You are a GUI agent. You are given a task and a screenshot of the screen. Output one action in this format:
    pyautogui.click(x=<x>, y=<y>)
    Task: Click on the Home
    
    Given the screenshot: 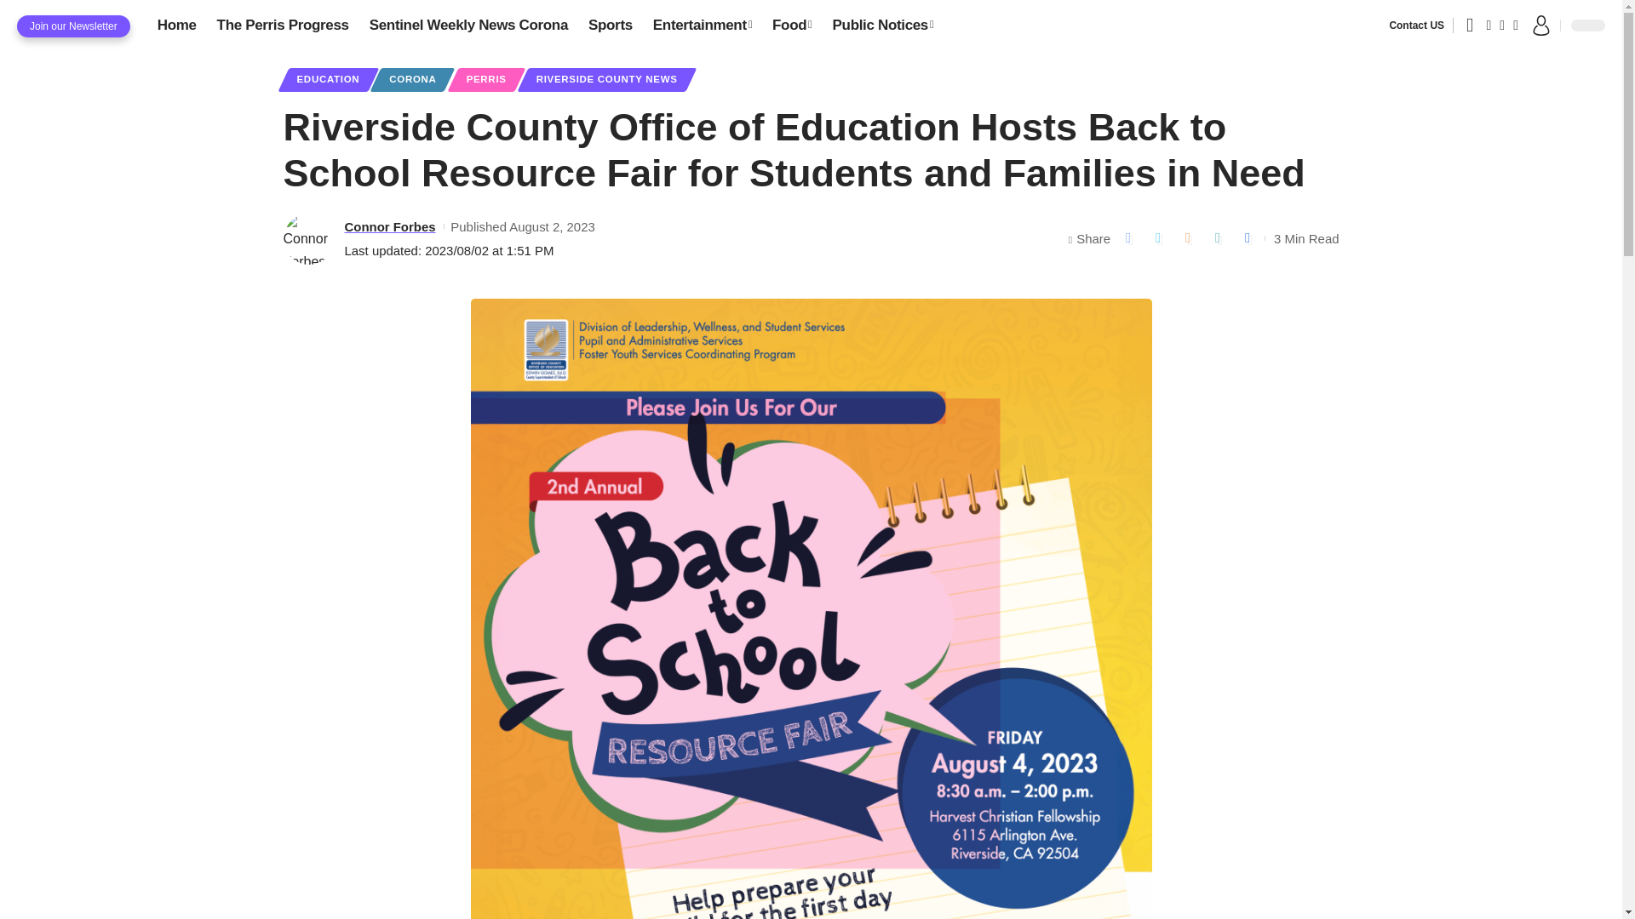 What is the action you would take?
    pyautogui.click(x=177, y=25)
    